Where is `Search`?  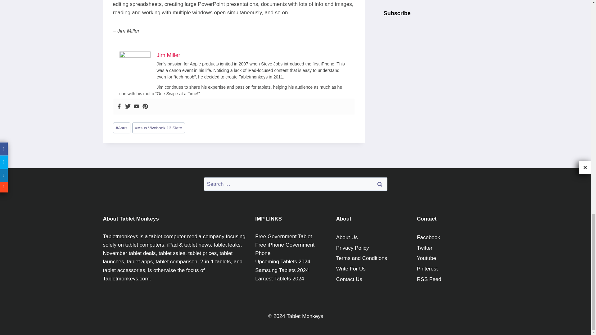 Search is located at coordinates (380, 184).